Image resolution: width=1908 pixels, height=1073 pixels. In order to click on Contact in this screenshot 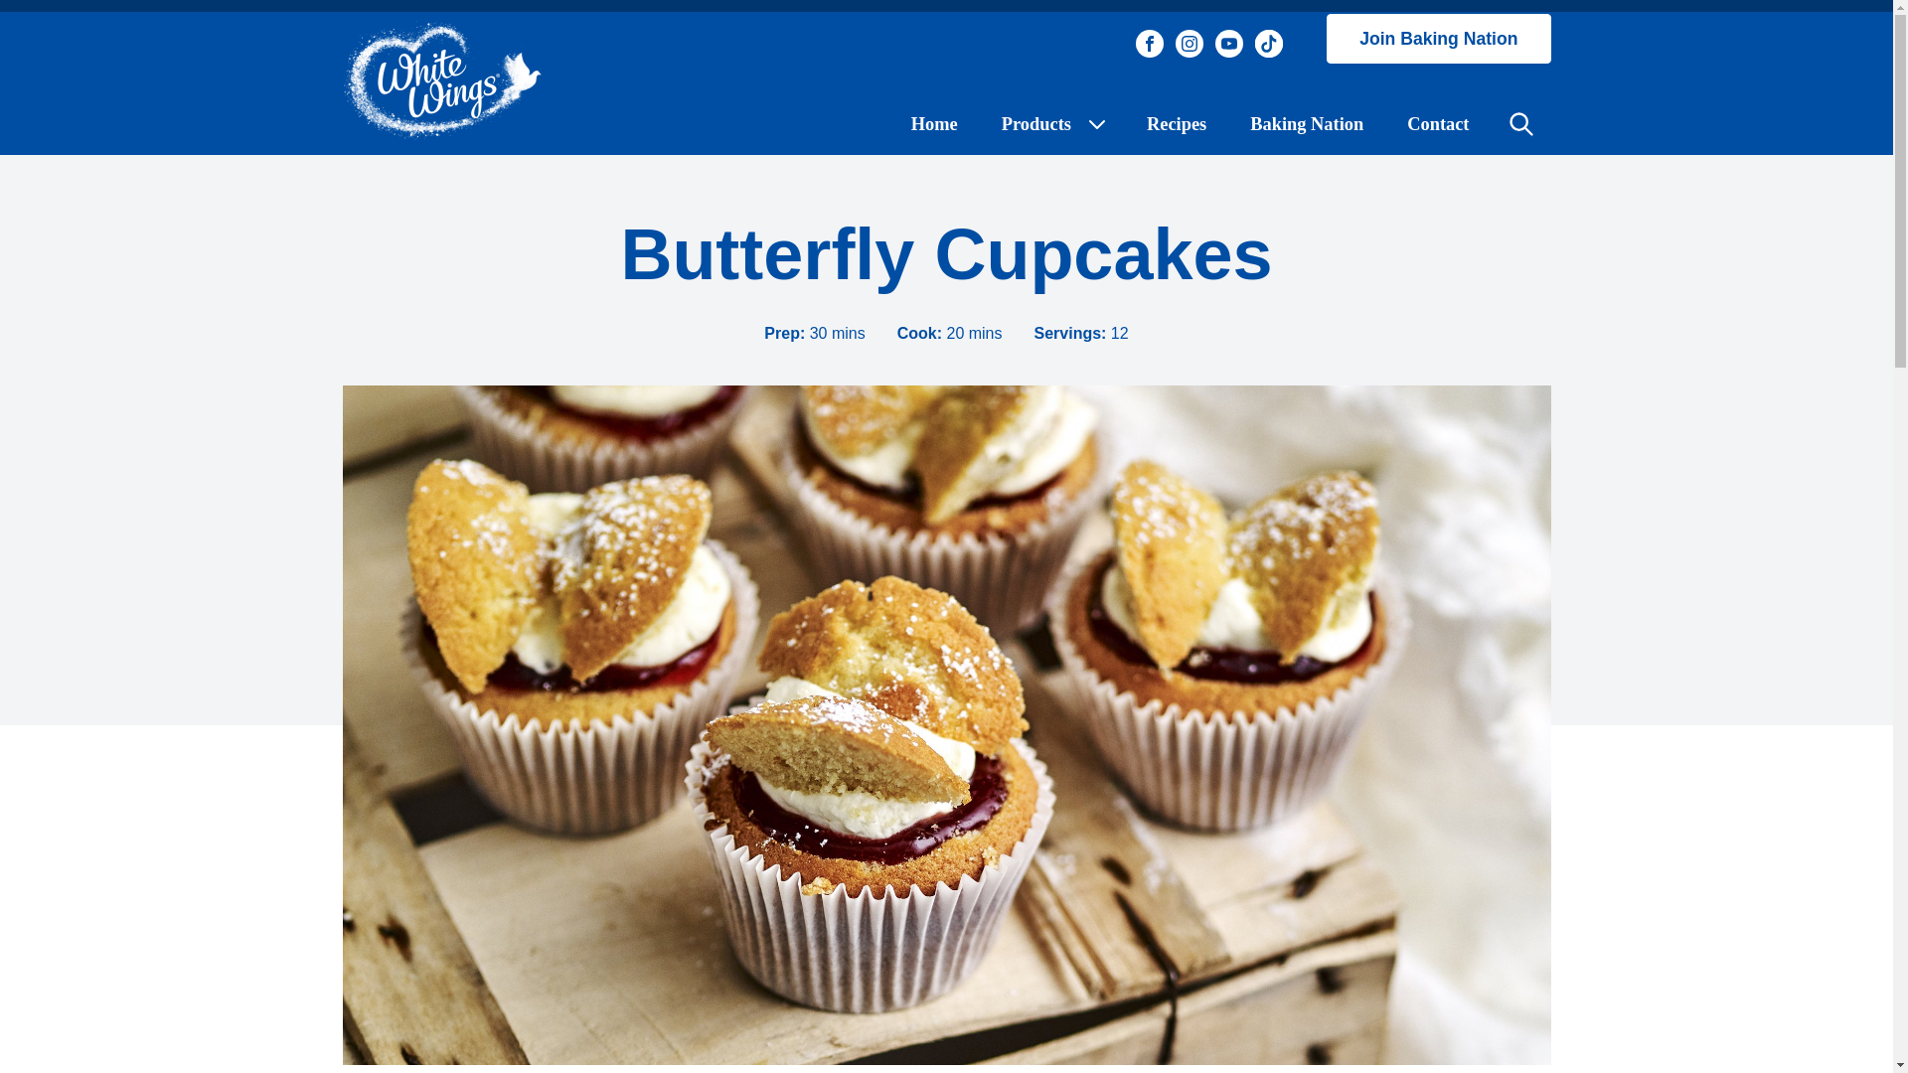, I will do `click(1437, 123)`.